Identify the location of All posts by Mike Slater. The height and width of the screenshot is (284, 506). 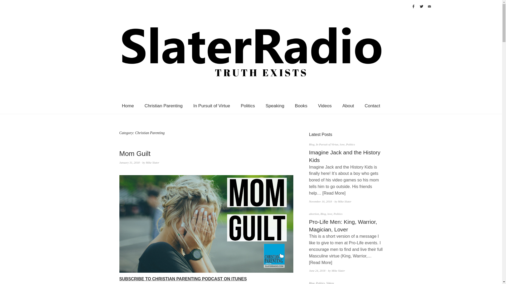
(152, 163).